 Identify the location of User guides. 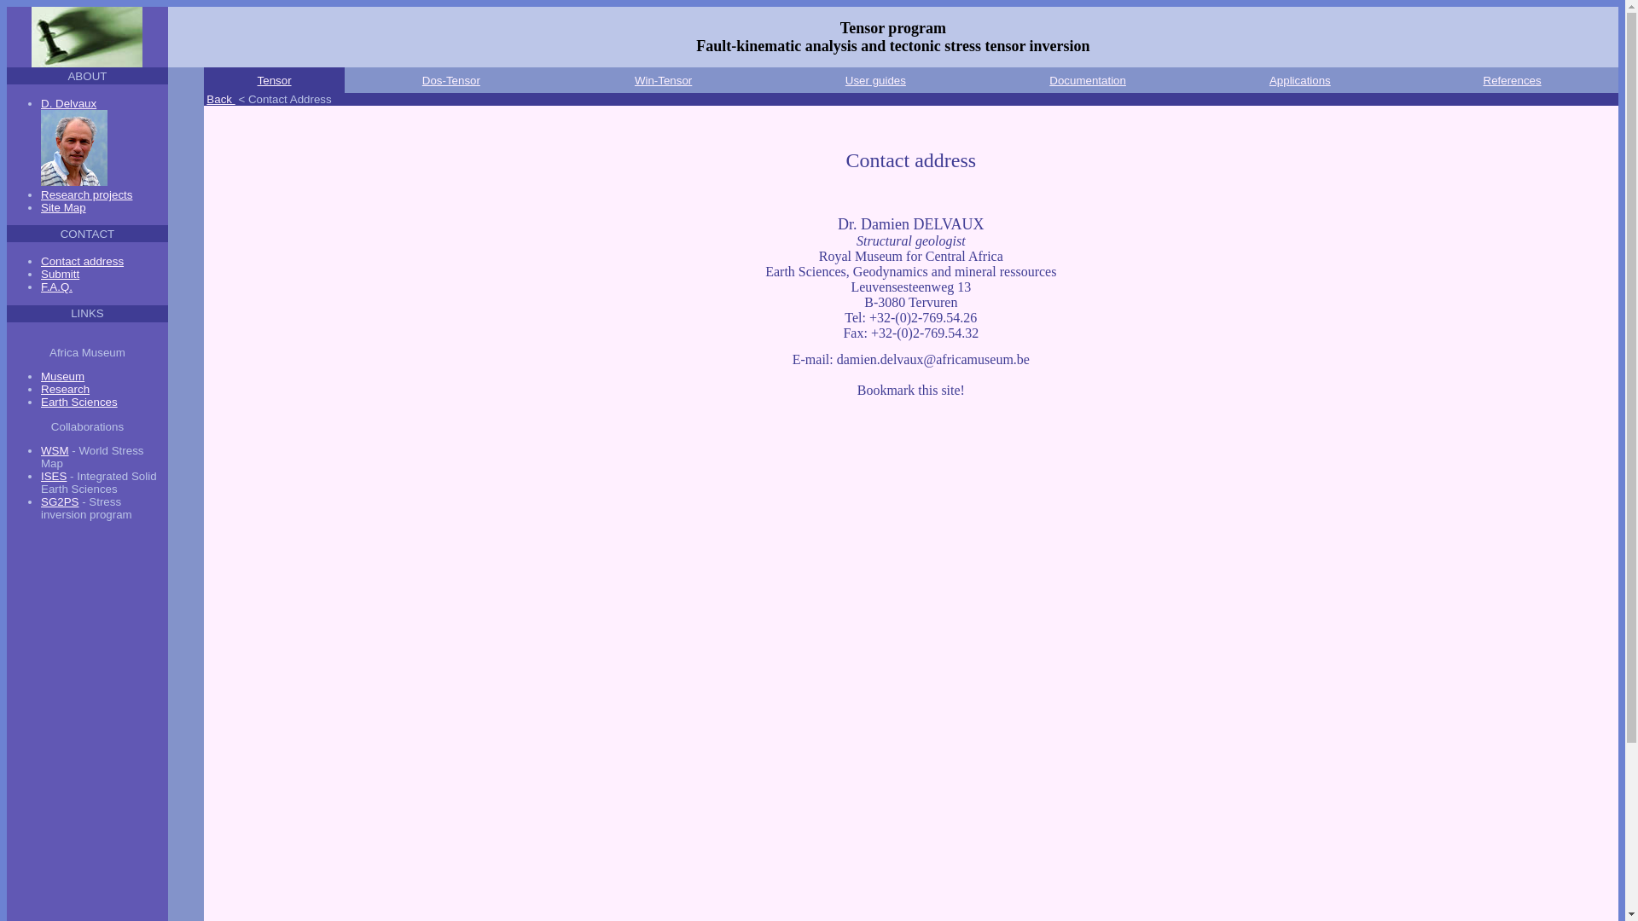
(875, 80).